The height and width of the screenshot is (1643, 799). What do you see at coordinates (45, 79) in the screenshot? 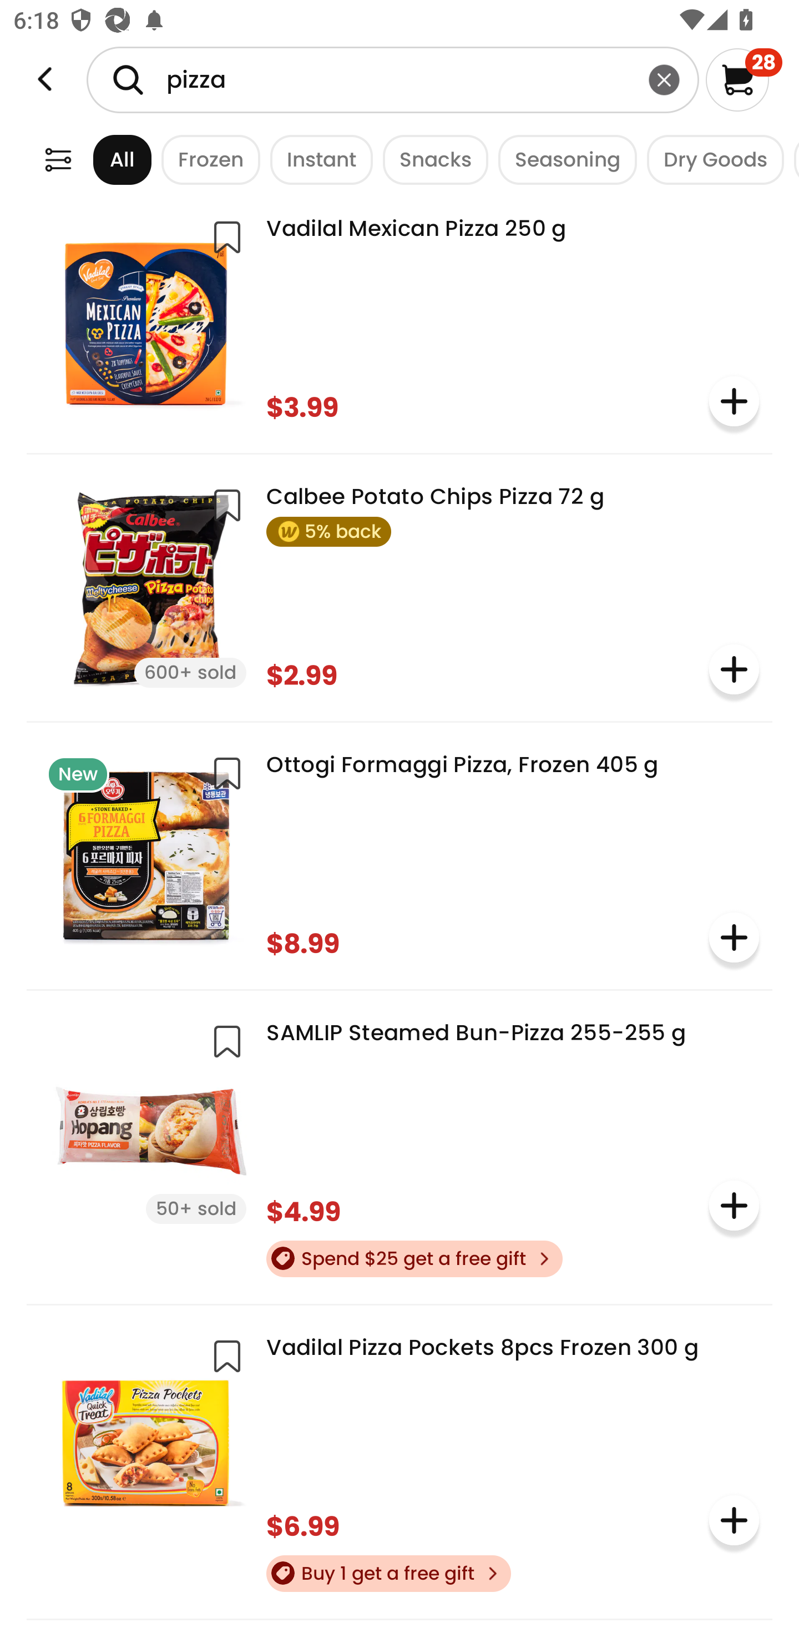
I see `Weee!` at bounding box center [45, 79].